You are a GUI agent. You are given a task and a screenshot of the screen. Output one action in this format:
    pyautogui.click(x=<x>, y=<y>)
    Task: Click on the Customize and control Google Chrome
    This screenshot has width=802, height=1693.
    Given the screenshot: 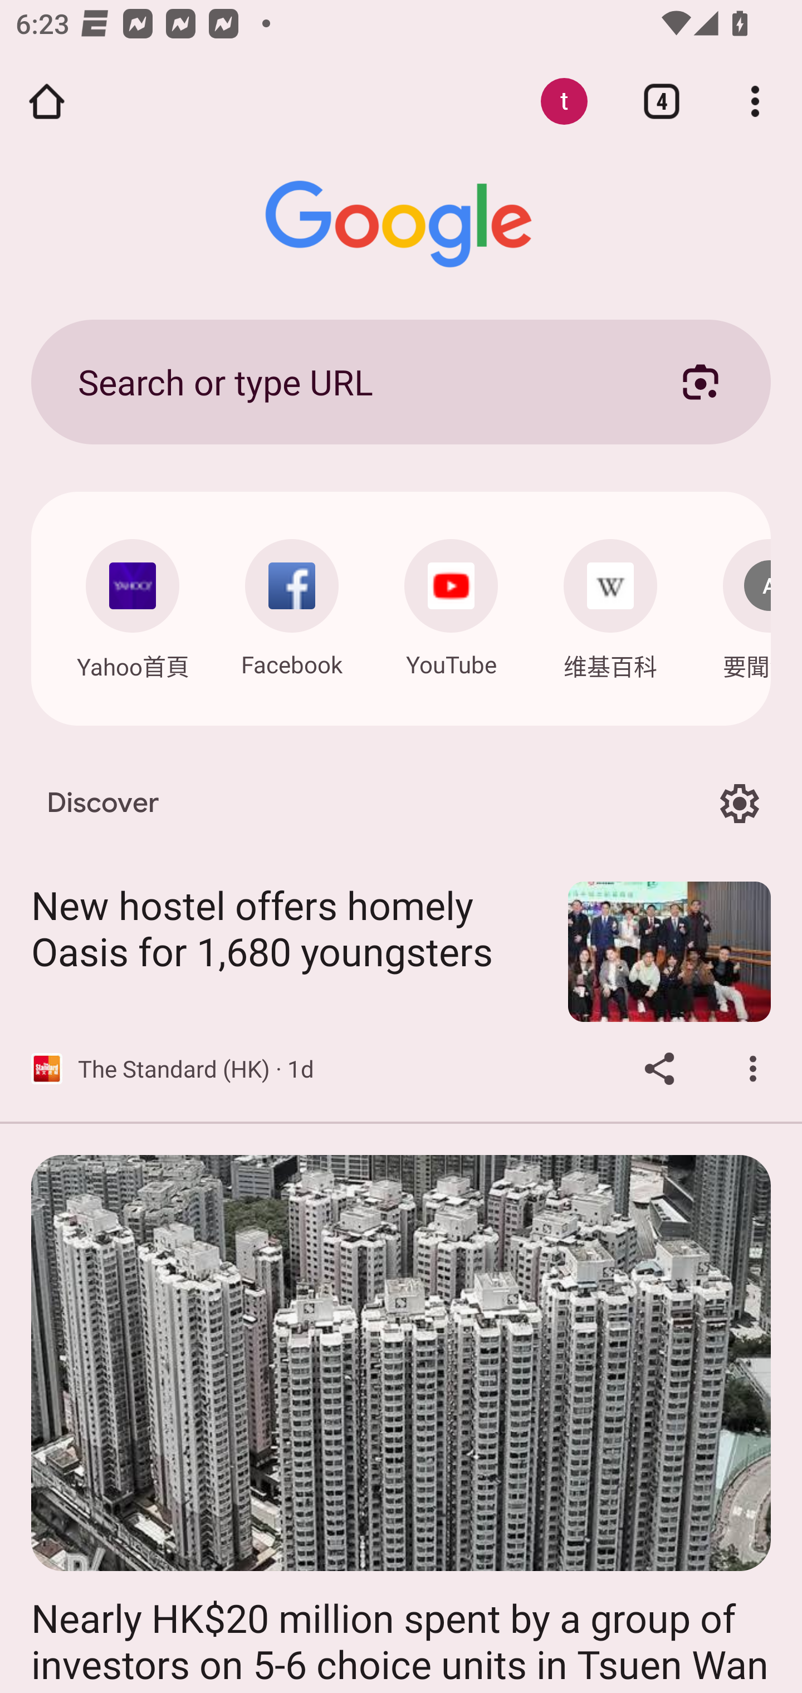 What is the action you would take?
    pyautogui.click(x=755, y=101)
    